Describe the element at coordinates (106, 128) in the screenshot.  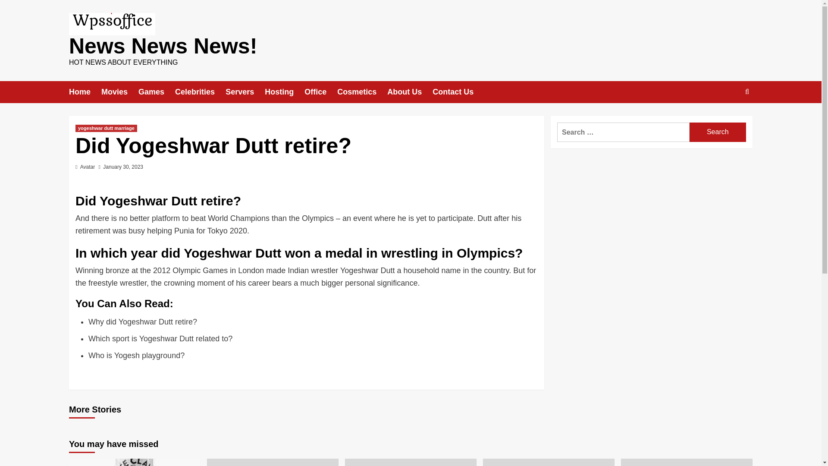
I see `yogeshwar dutt marriage` at that location.